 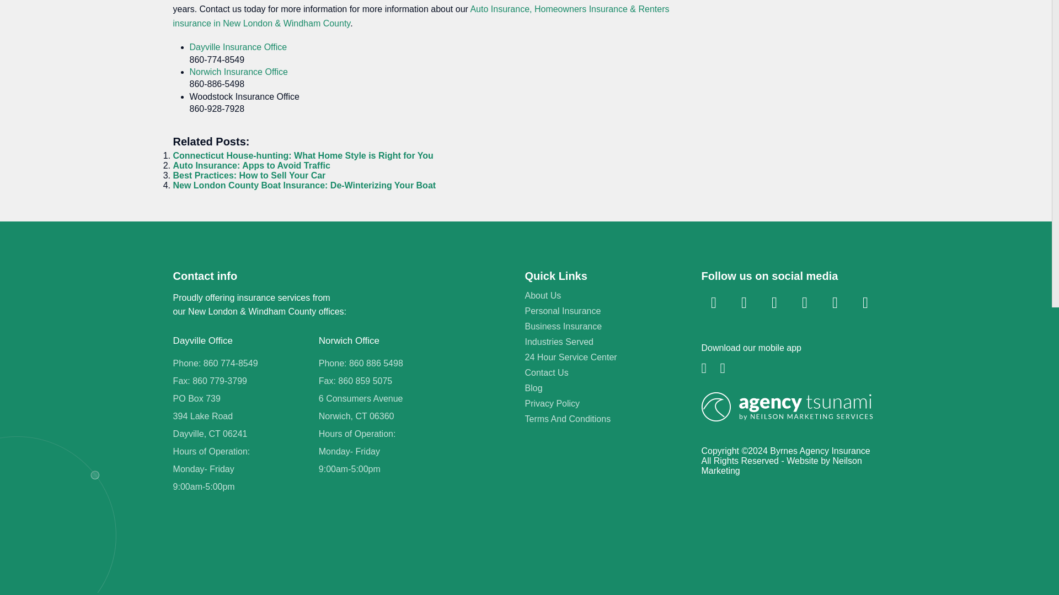 What do you see at coordinates (774, 303) in the screenshot?
I see `Official Twitter accounts` at bounding box center [774, 303].